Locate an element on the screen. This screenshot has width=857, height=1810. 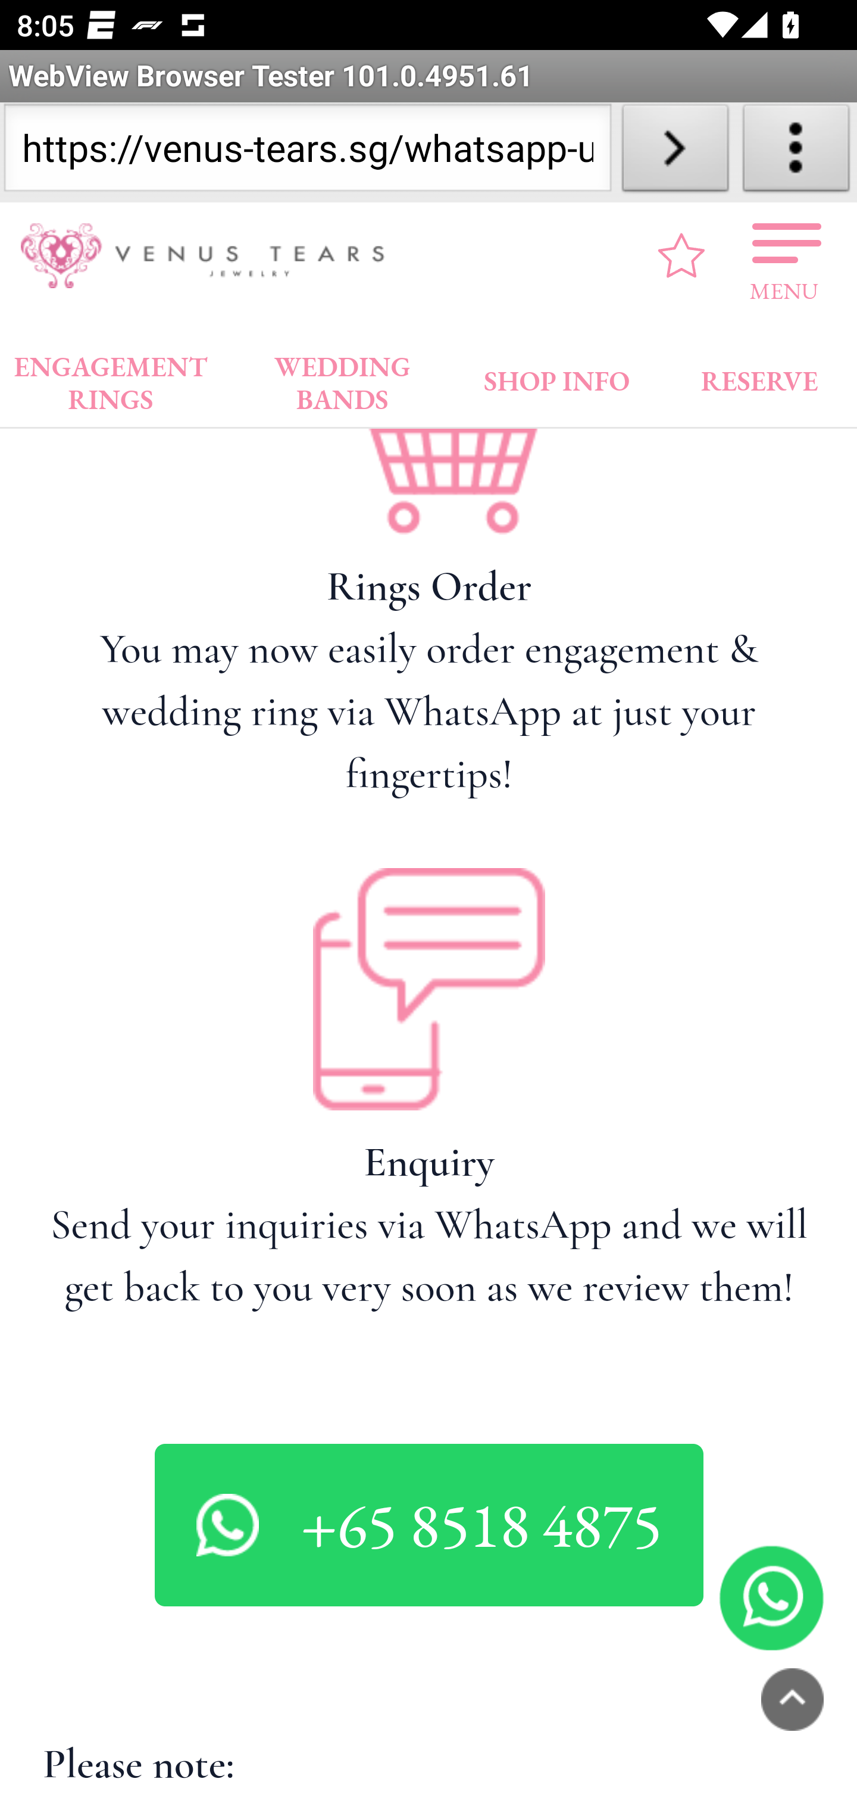
MENU is located at coordinates (784, 256).